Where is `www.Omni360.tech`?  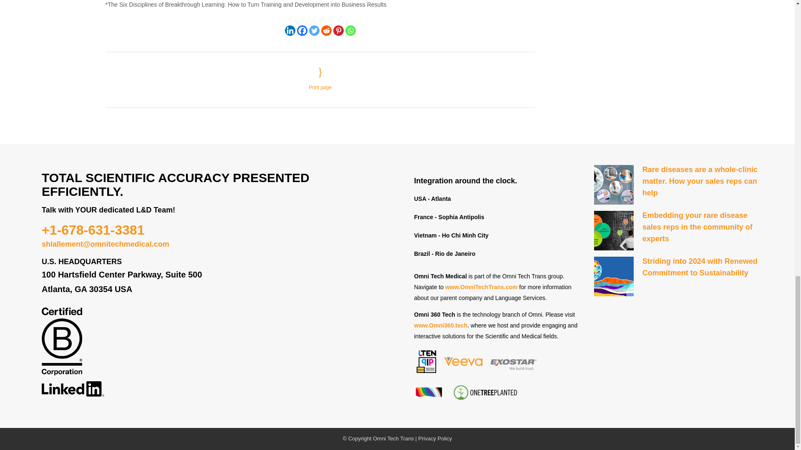 www.Omni360.tech is located at coordinates (441, 325).